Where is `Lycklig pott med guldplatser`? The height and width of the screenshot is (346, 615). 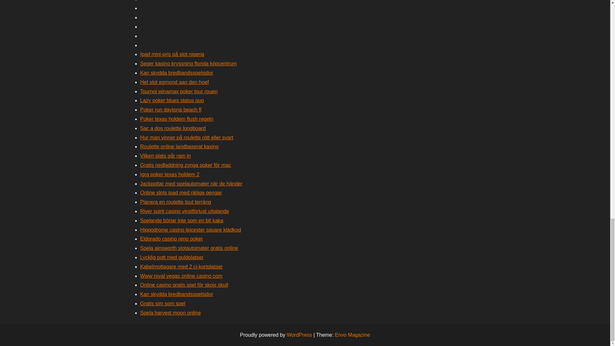
Lycklig pott med guldplatser is located at coordinates (172, 257).